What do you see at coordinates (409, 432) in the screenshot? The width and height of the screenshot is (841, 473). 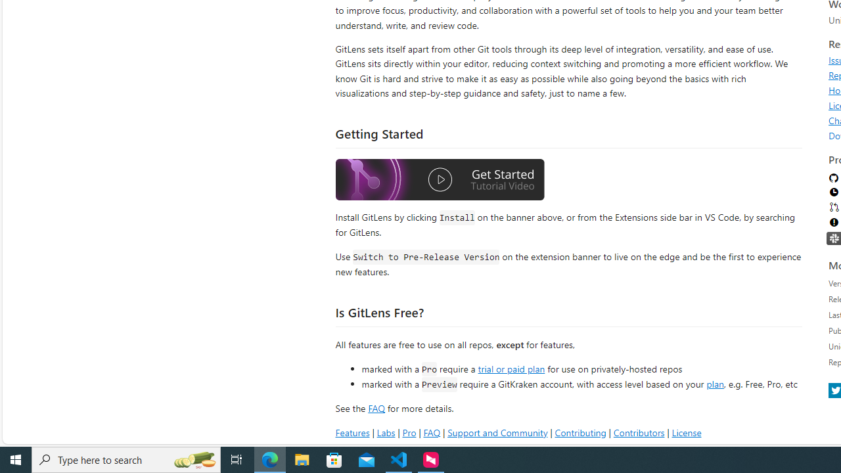 I see `Pro` at bounding box center [409, 432].